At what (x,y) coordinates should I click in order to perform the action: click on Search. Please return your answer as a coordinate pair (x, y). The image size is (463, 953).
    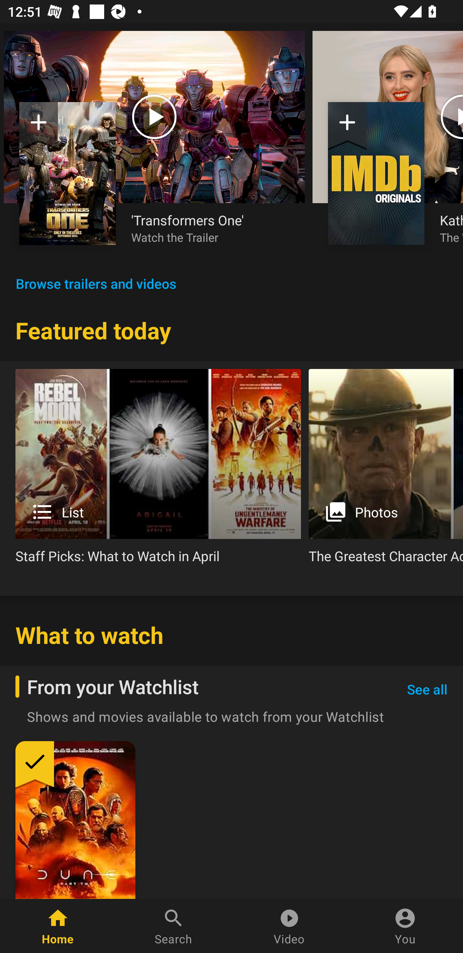
    Looking at the image, I should click on (174, 926).